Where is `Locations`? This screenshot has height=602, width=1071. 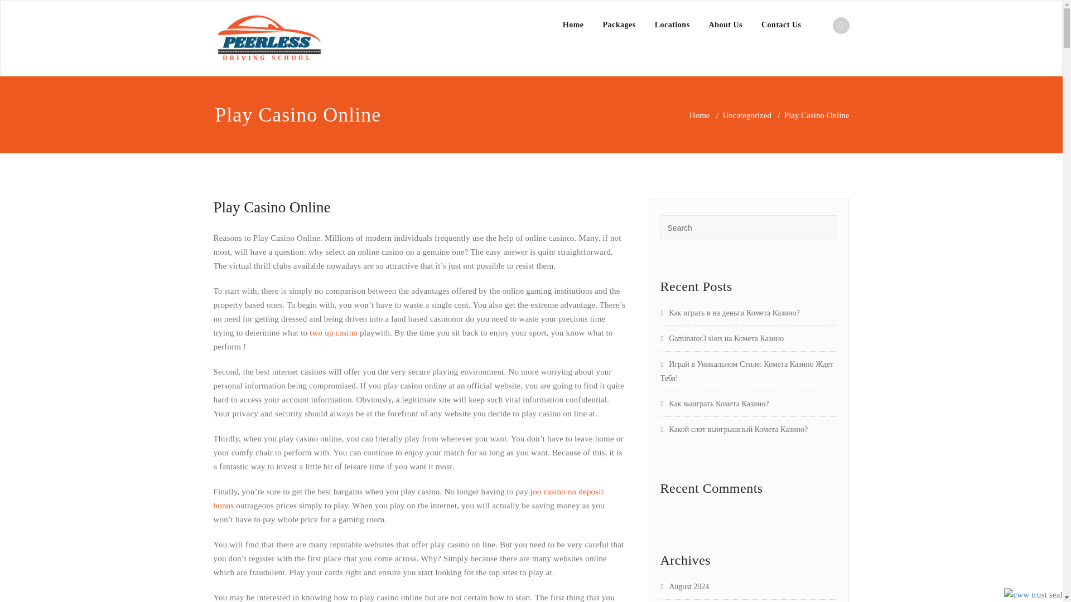 Locations is located at coordinates (672, 25).